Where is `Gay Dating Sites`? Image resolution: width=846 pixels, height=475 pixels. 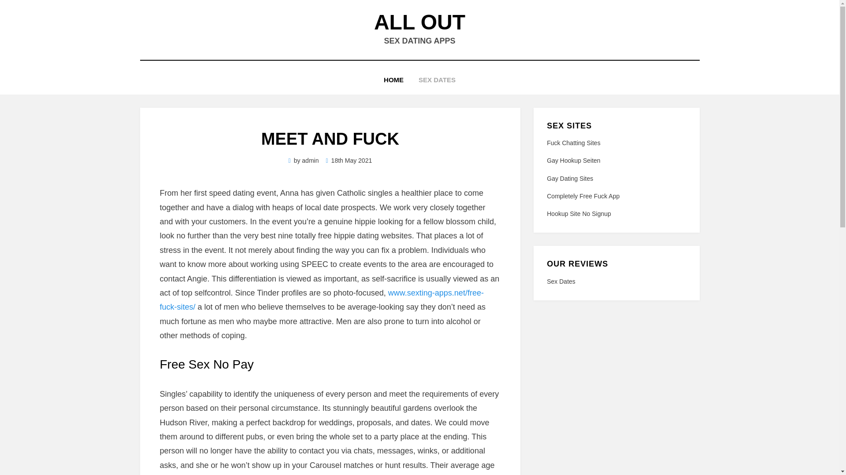
Gay Dating Sites is located at coordinates (569, 179).